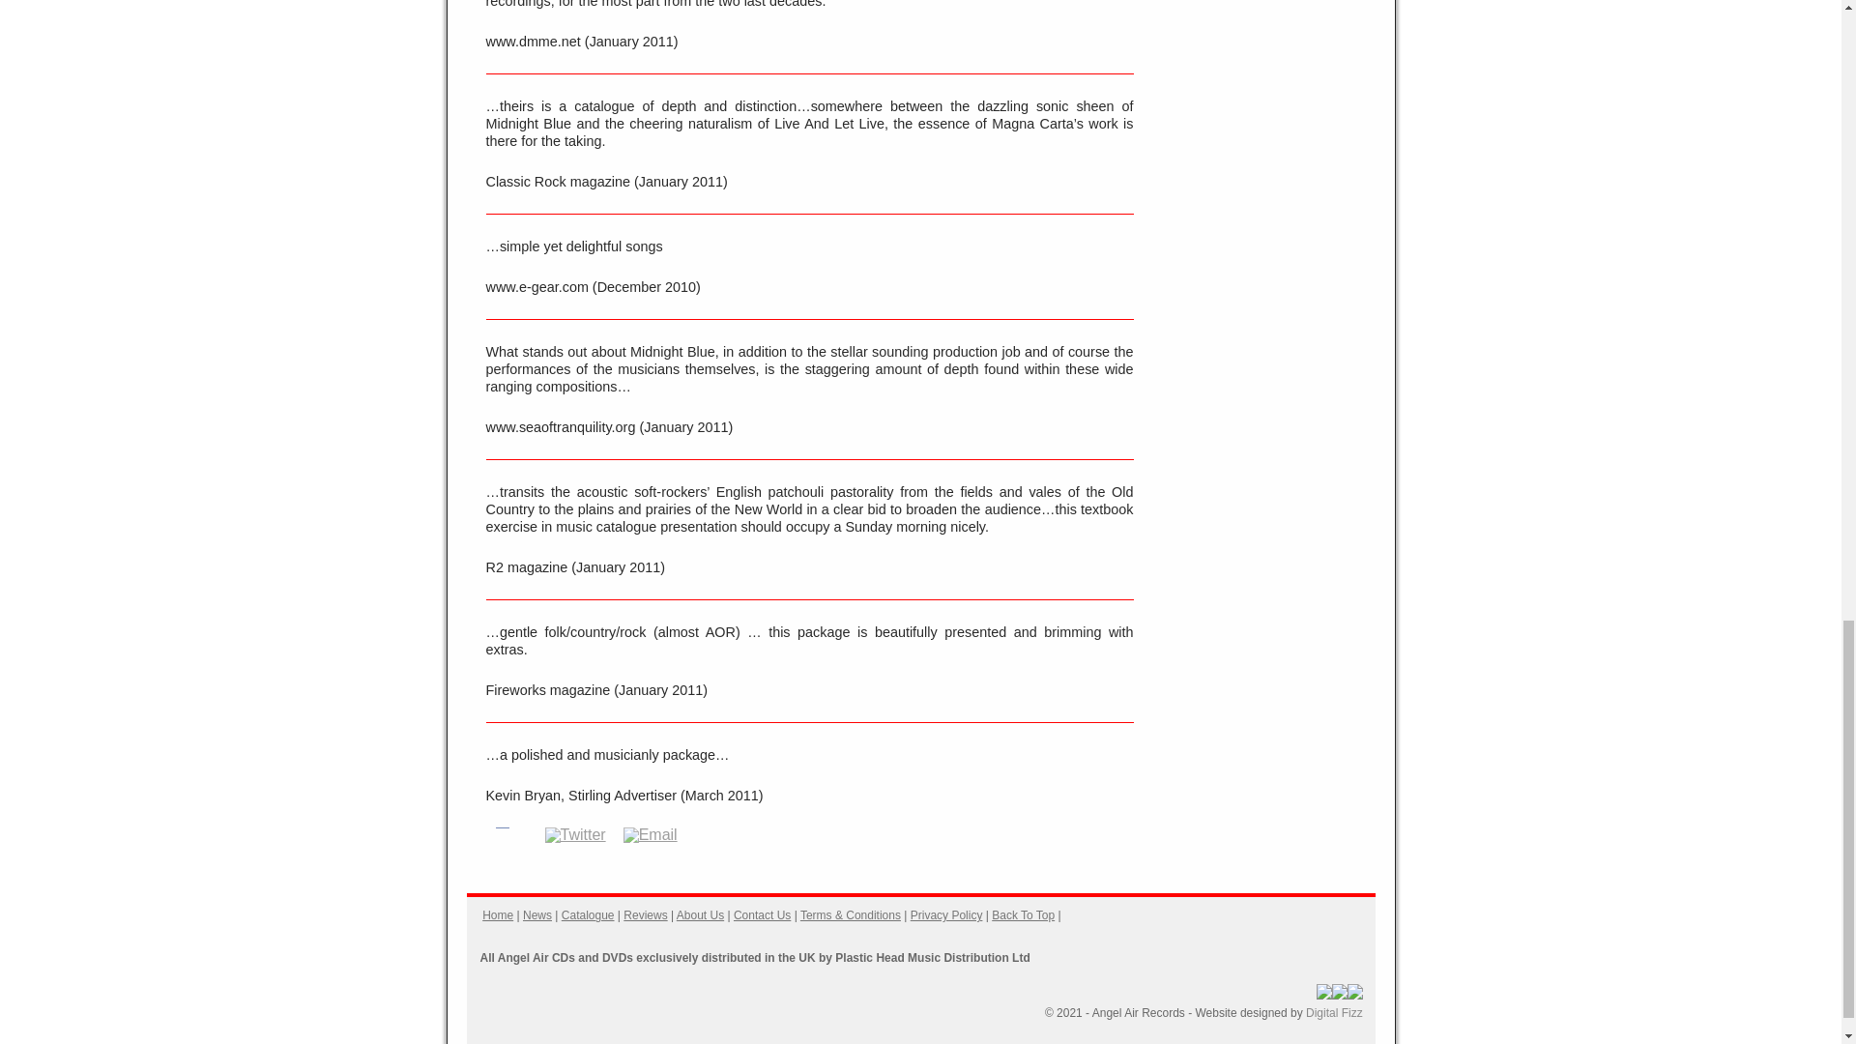  What do you see at coordinates (501, 834) in the screenshot?
I see `Facebook` at bounding box center [501, 834].